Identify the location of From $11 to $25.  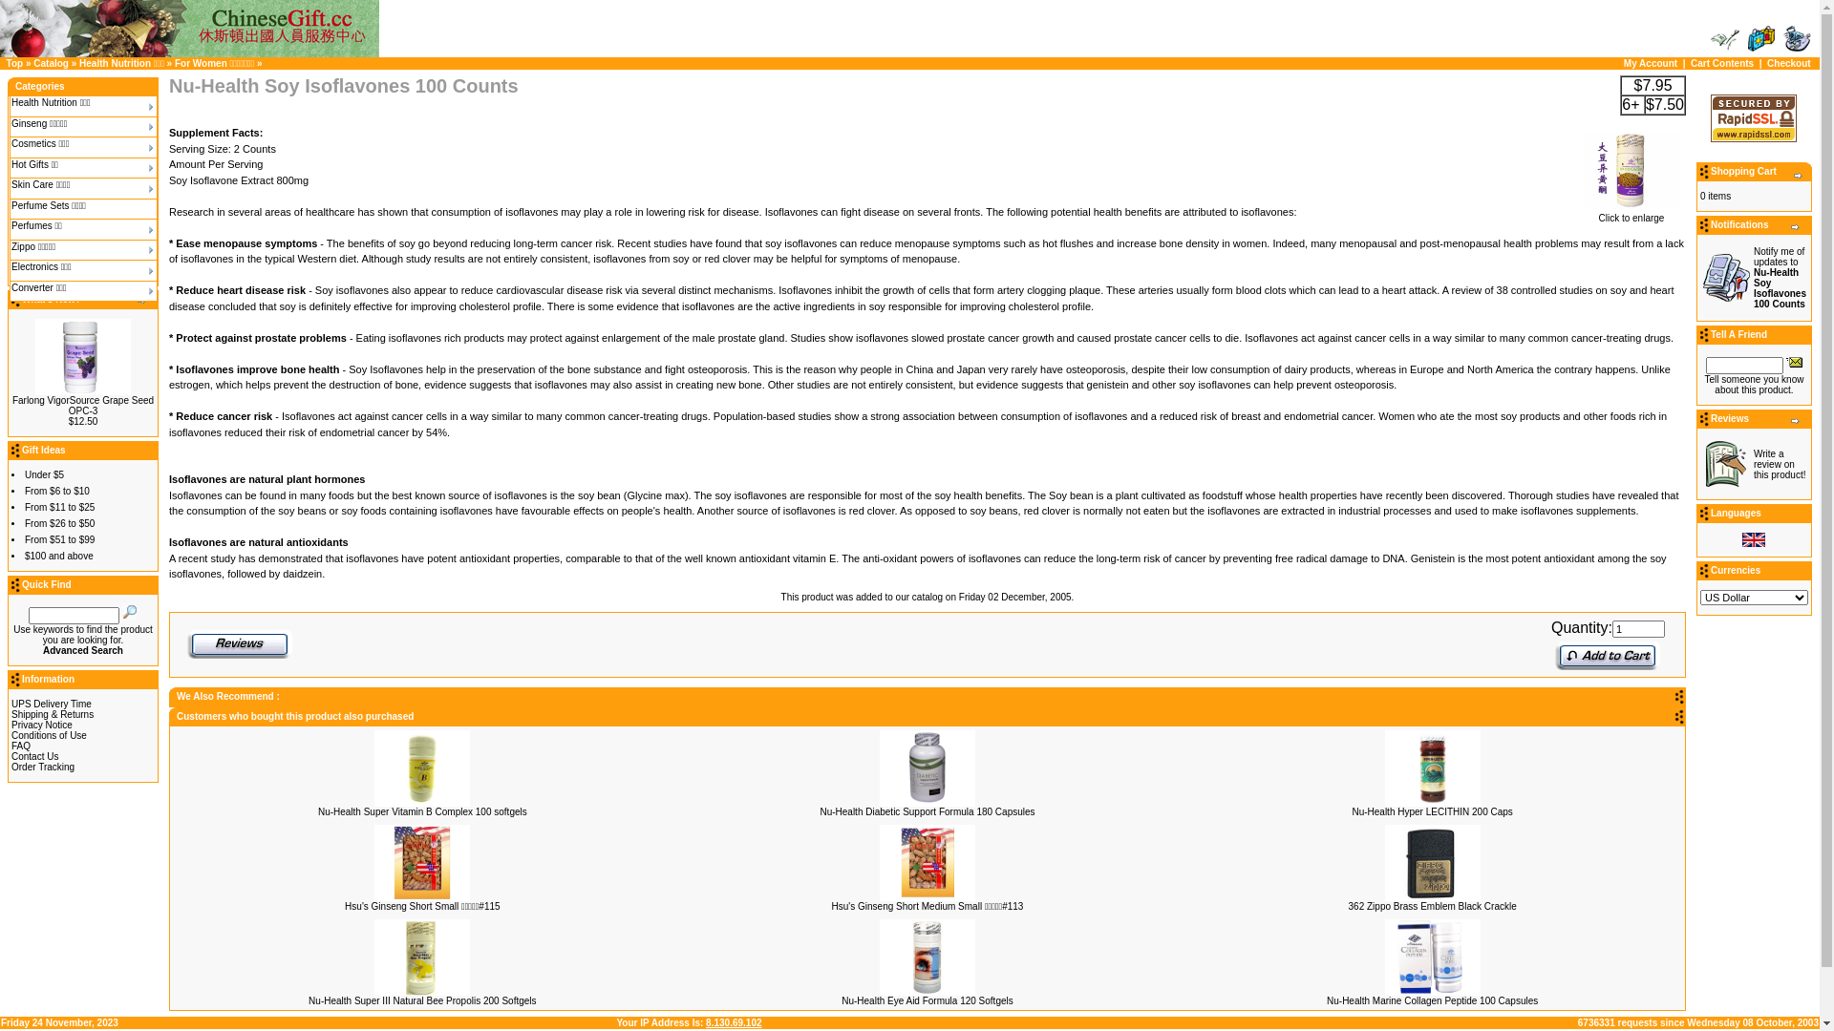
(59, 508).